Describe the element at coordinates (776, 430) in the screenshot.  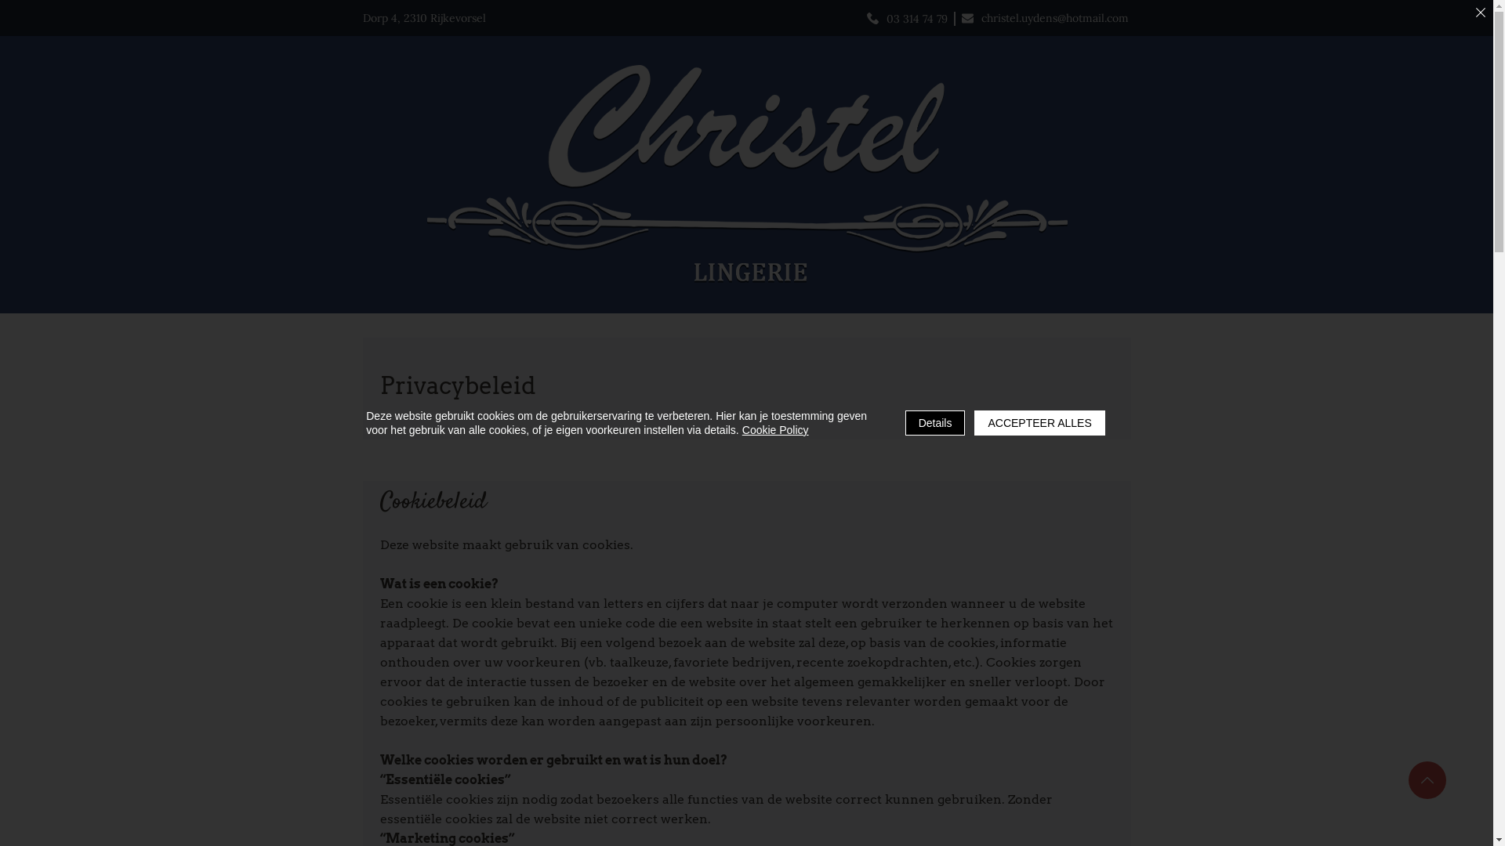
I see `Cookie Policy` at that location.